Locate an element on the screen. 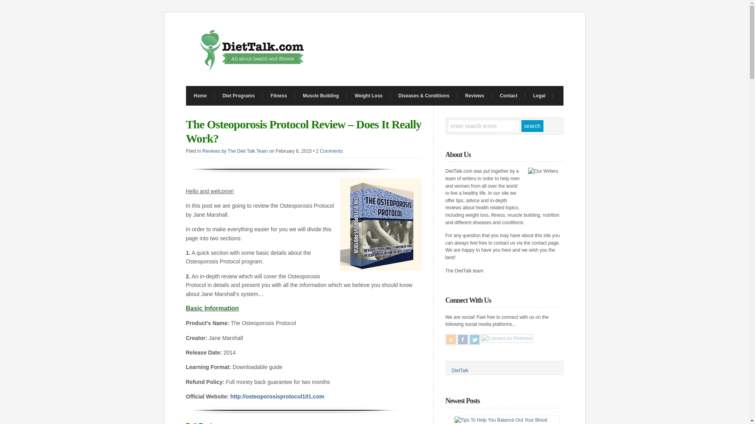 This screenshot has height=424, width=755. Subscribe via RSS Feed is located at coordinates (451, 340).